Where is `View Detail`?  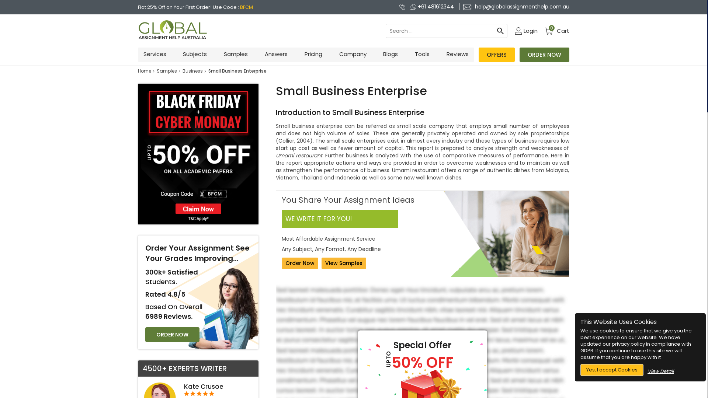
View Detail is located at coordinates (661, 371).